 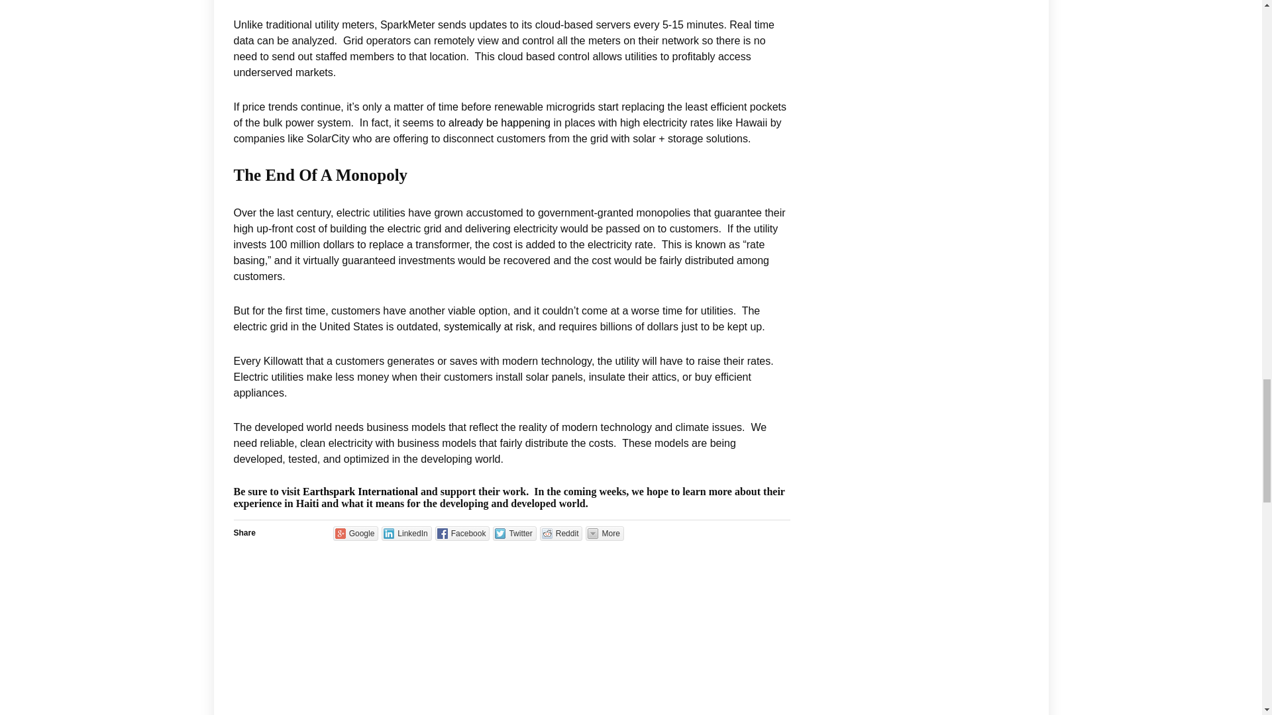 I want to click on already be happening, so click(x=500, y=123).